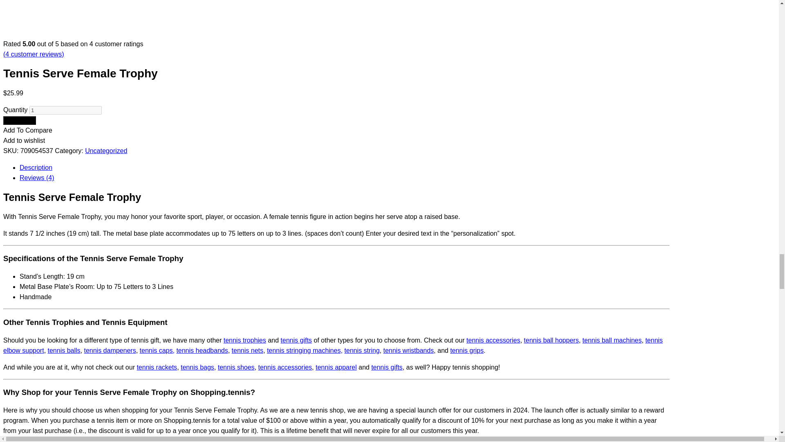 The image size is (785, 442). I want to click on Qty, so click(65, 110).